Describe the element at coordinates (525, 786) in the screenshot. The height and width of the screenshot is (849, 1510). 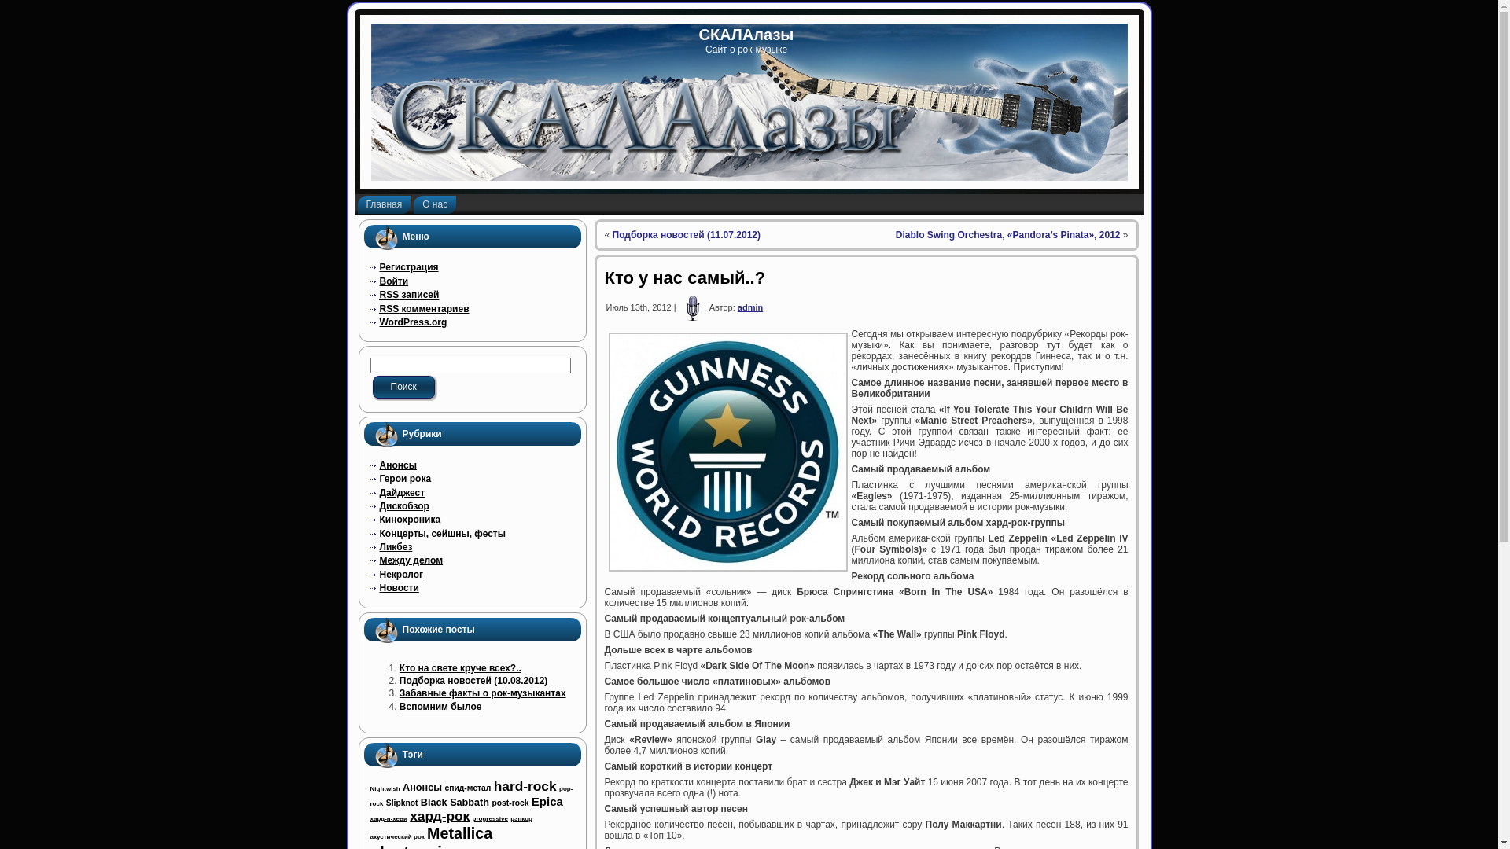
I see `hard-rock` at that location.